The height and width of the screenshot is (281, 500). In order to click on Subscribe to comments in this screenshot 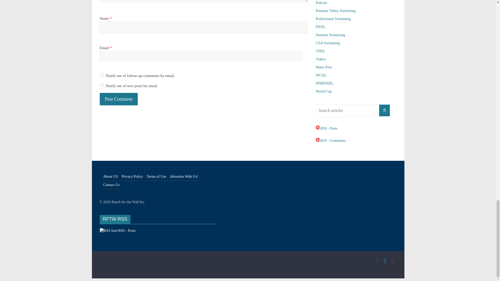, I will do `click(330, 140)`.